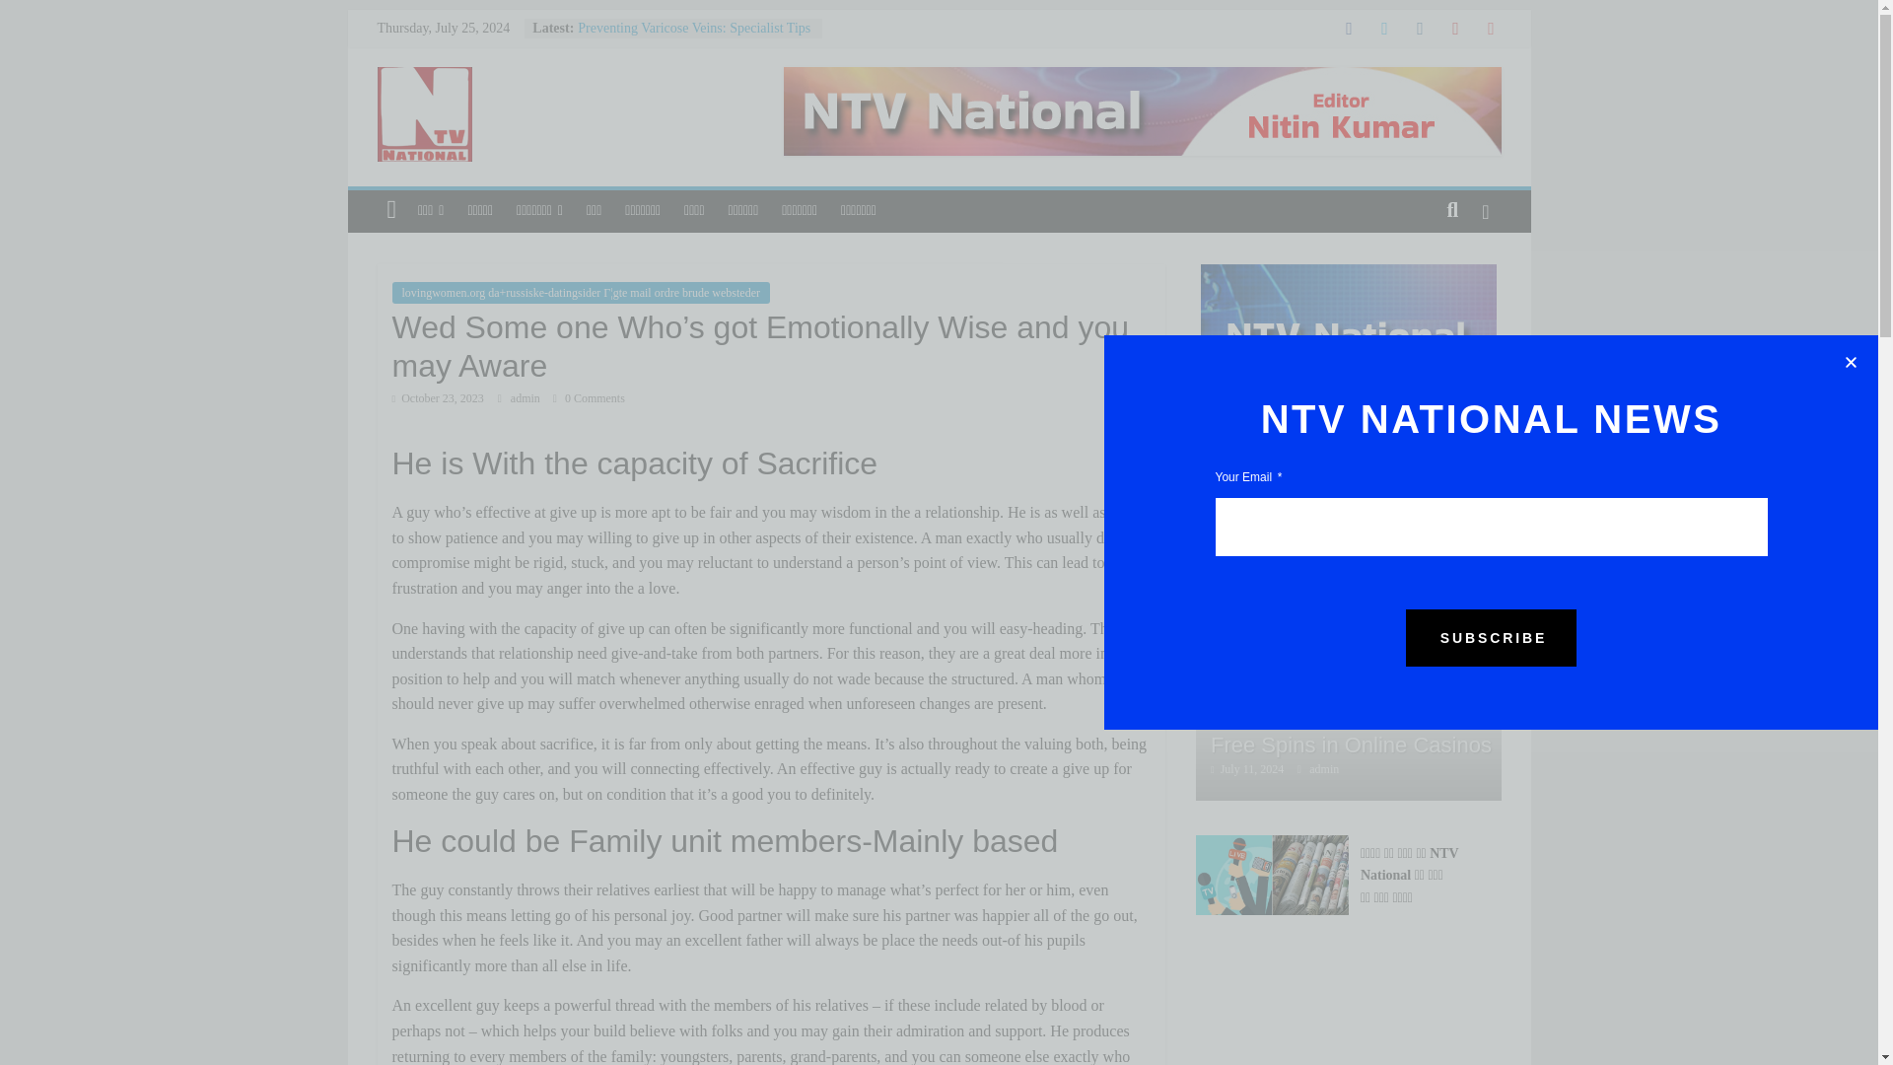  What do you see at coordinates (526, 398) in the screenshot?
I see `admin` at bounding box center [526, 398].